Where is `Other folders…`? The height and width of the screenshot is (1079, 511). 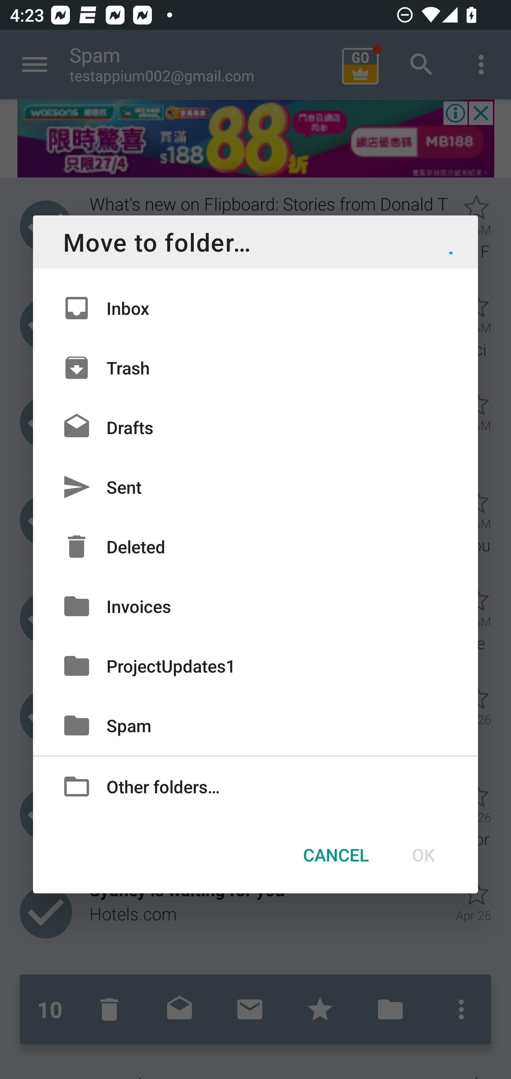
Other folders… is located at coordinates (255, 786).